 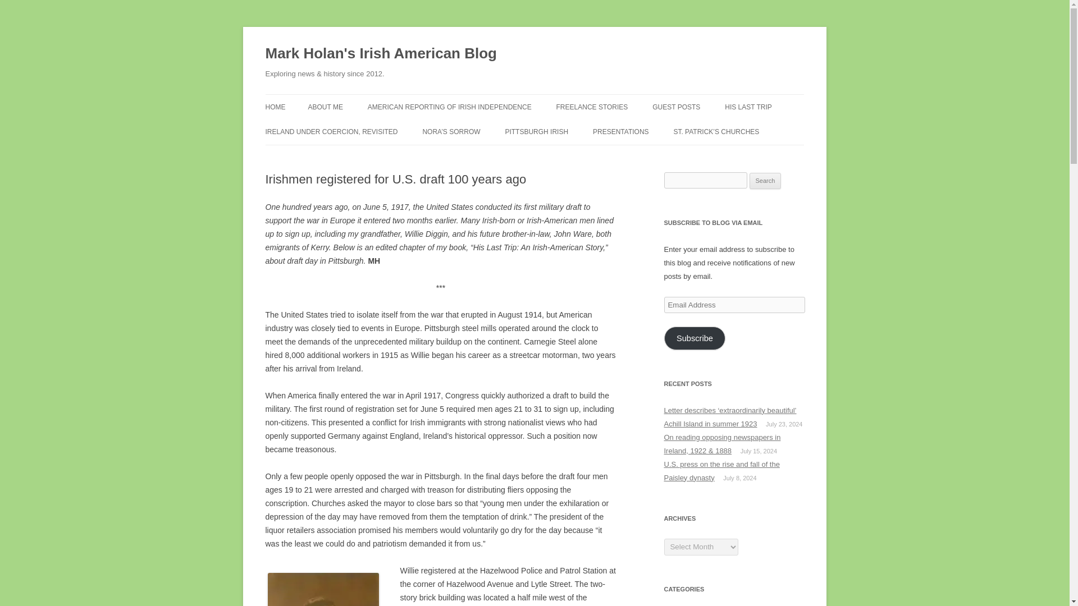 What do you see at coordinates (325, 107) in the screenshot?
I see `ABOUT ME` at bounding box center [325, 107].